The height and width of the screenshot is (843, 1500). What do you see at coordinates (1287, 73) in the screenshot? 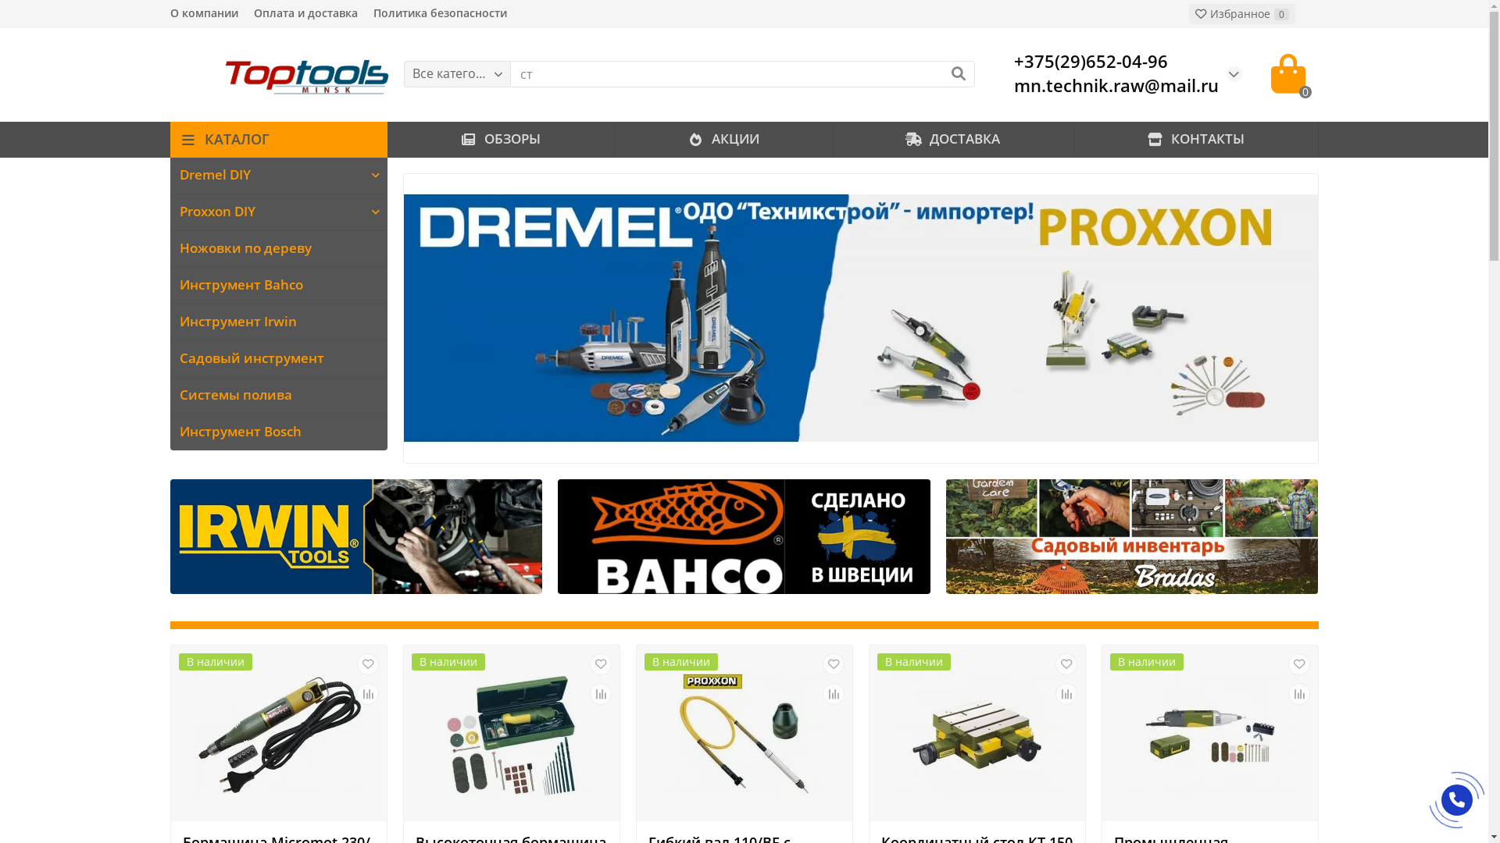
I see `0` at bounding box center [1287, 73].